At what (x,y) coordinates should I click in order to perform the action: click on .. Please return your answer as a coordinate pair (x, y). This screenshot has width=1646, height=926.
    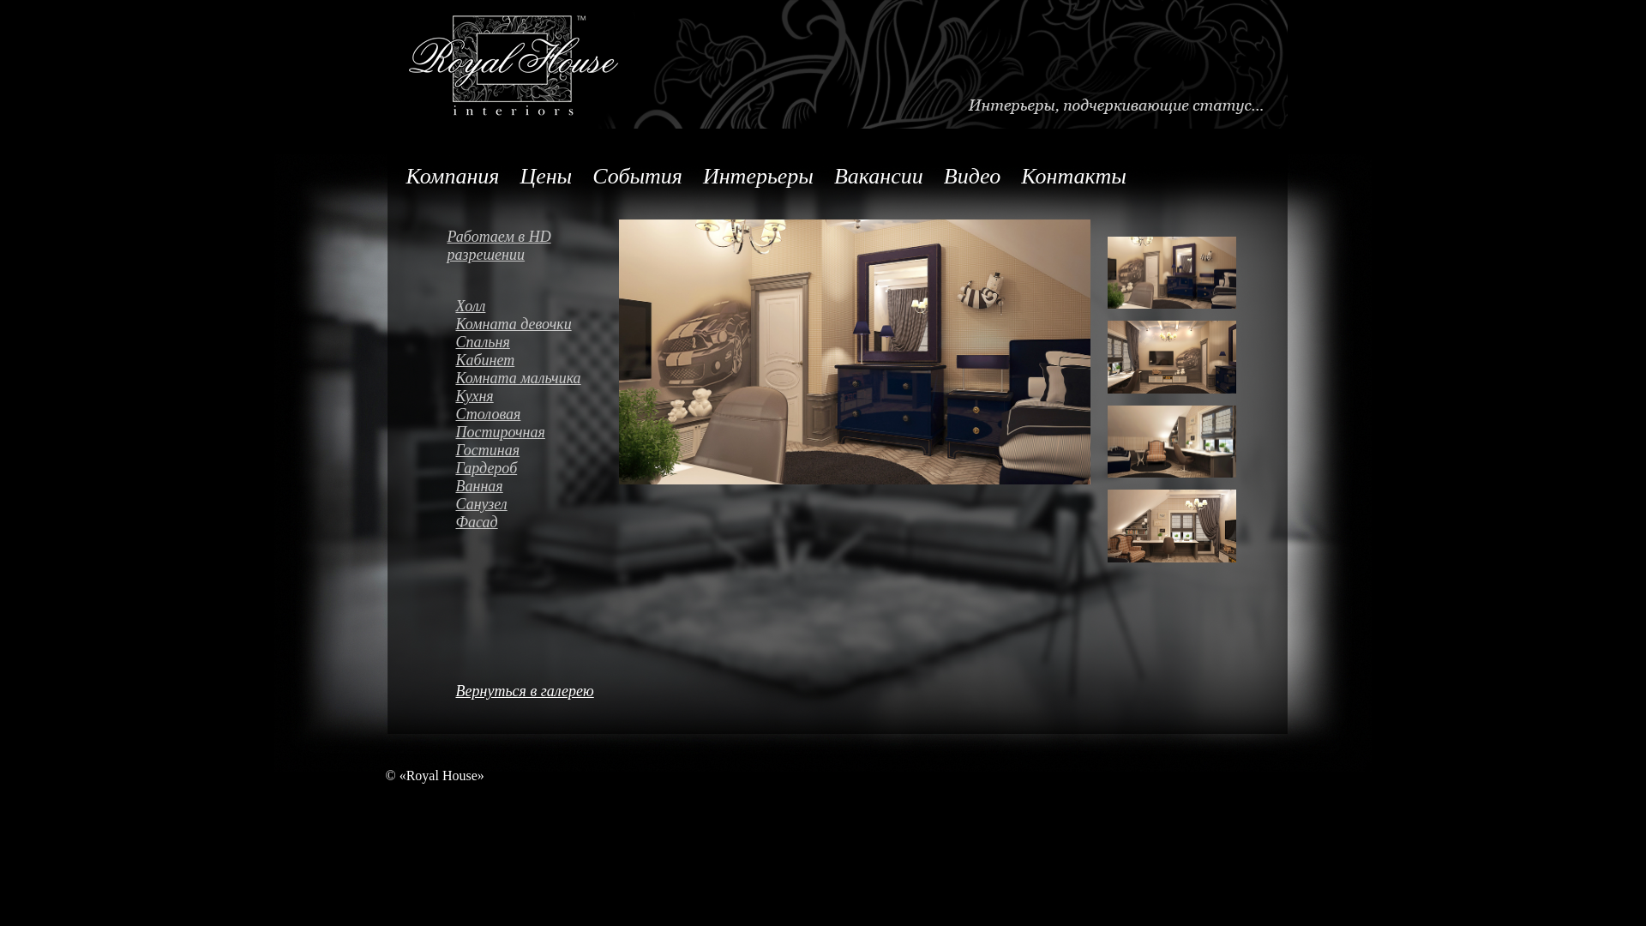
    Looking at the image, I should click on (696, 508).